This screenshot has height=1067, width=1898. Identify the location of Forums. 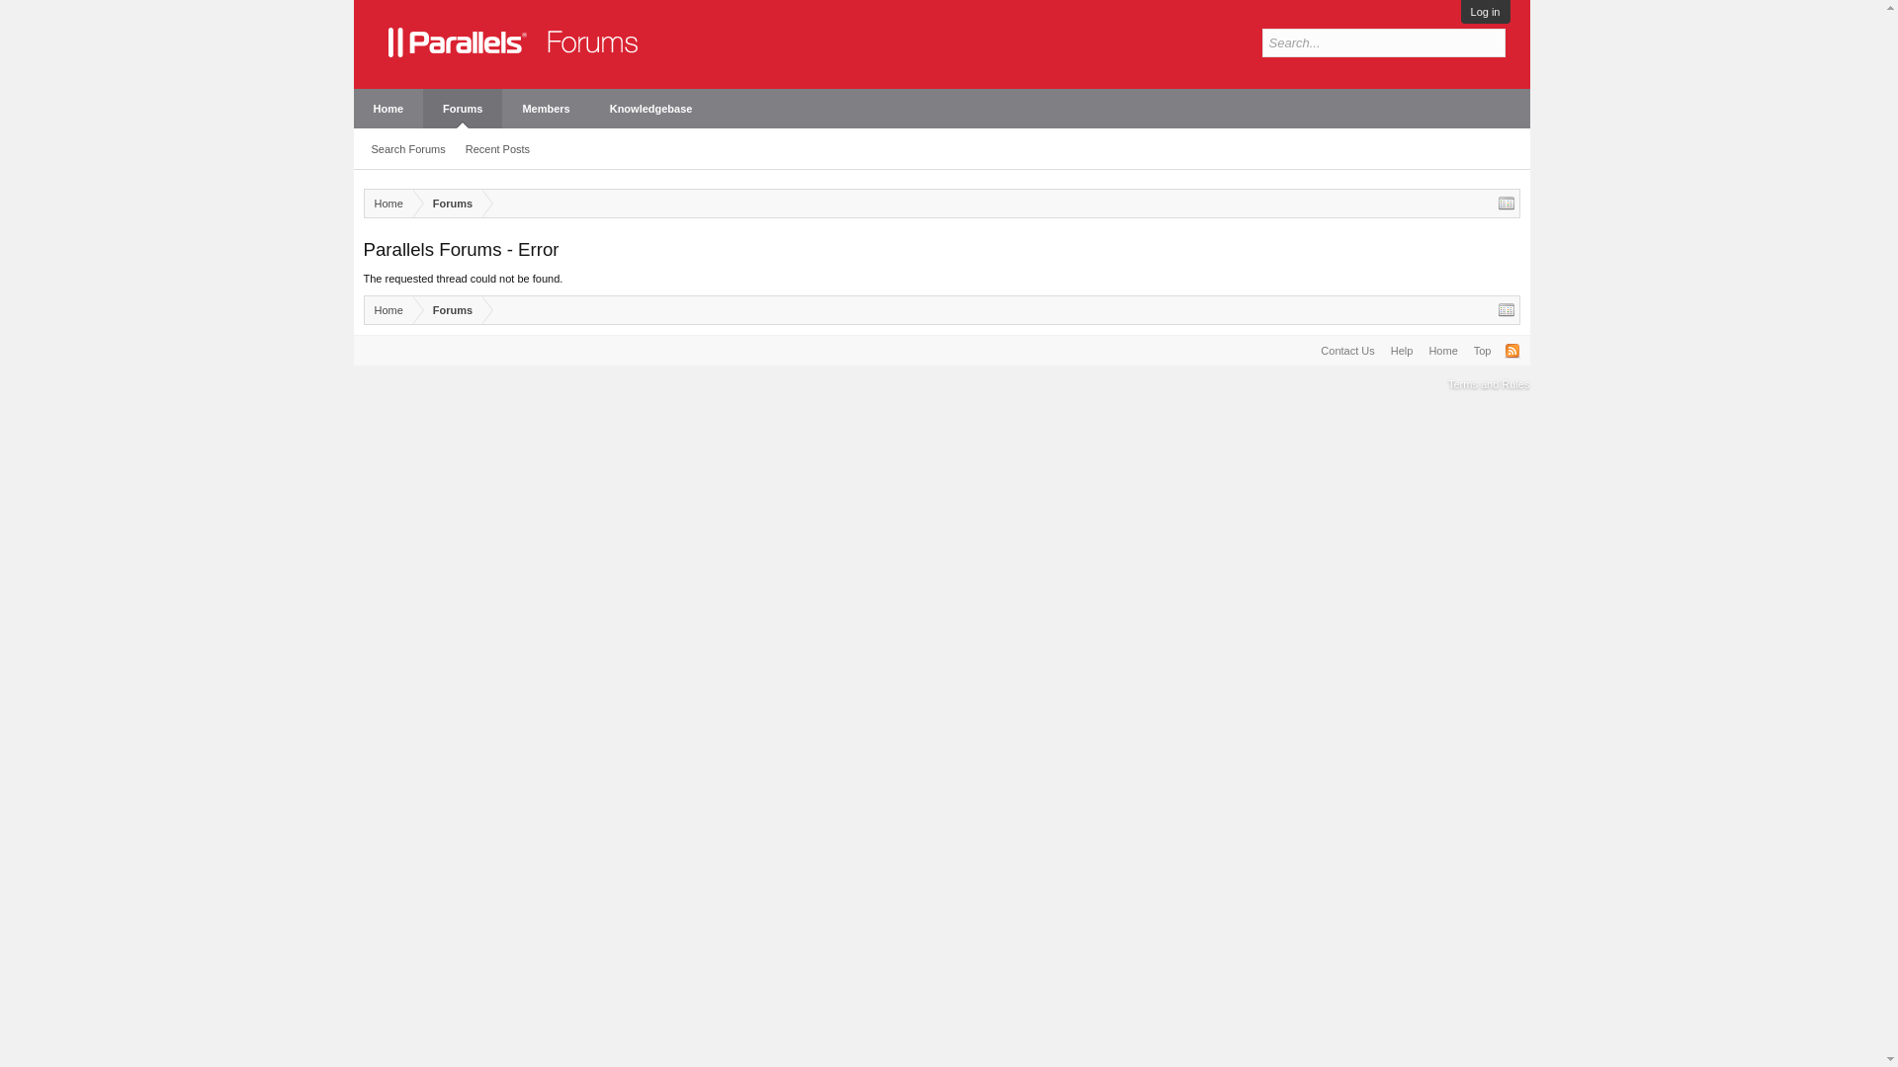
(463, 108).